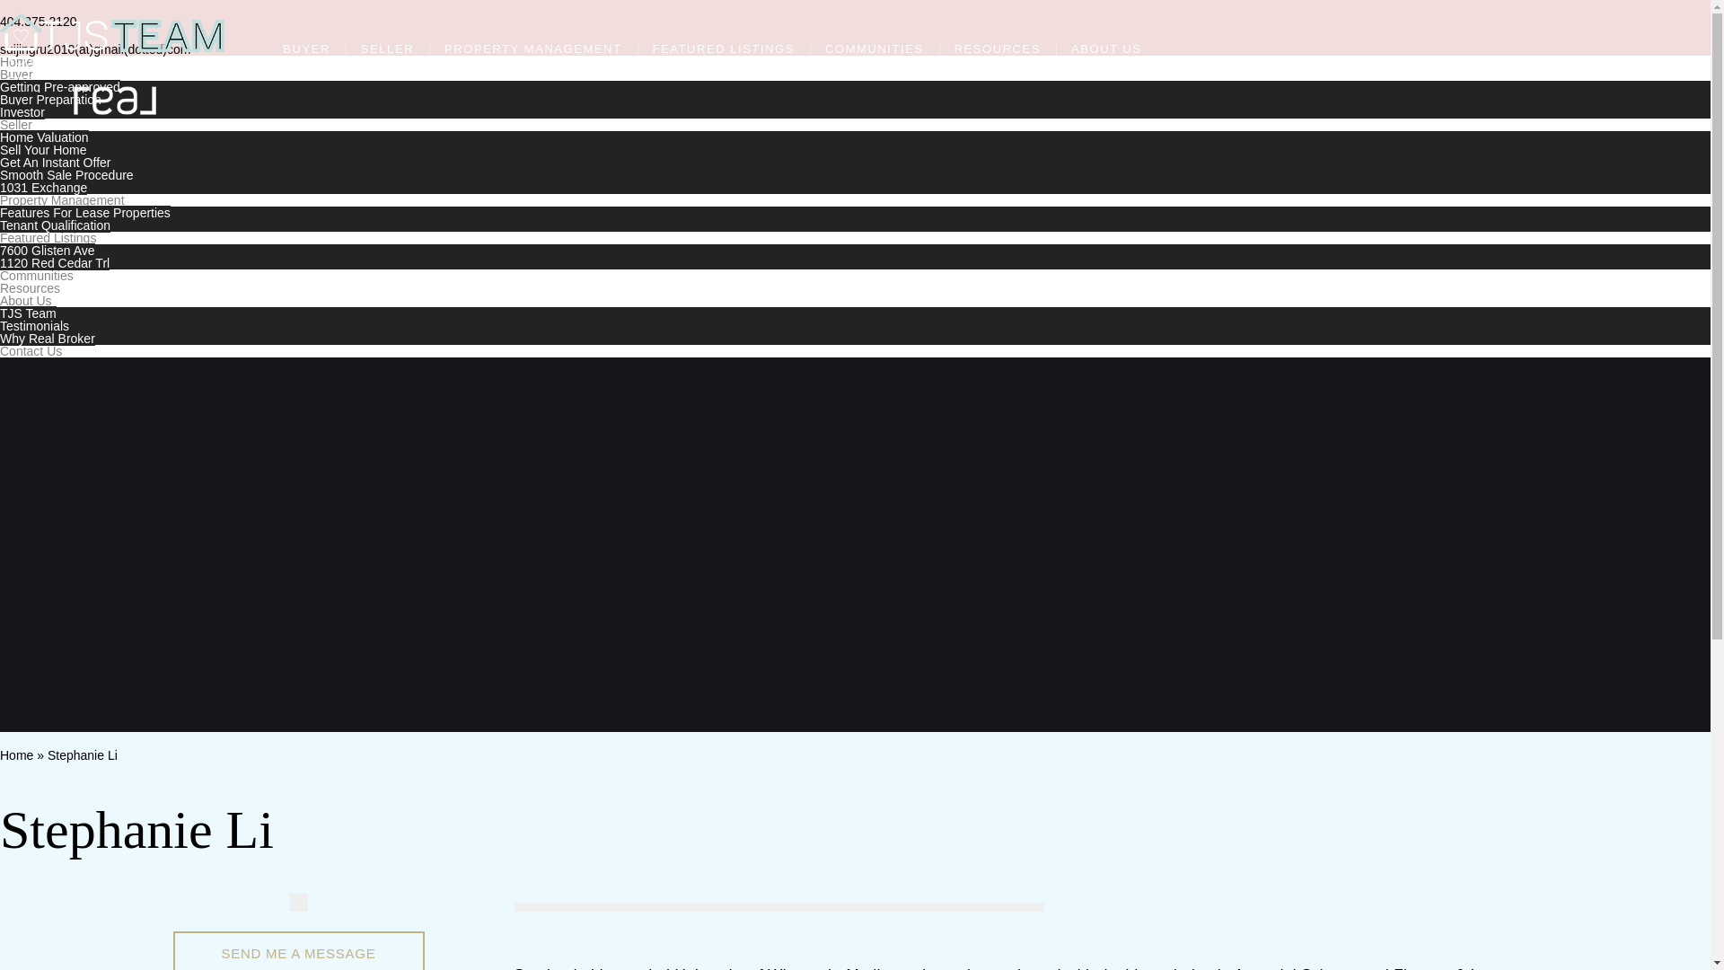 The height and width of the screenshot is (970, 1724). I want to click on 1120 Red Cedar Trl, so click(55, 263).